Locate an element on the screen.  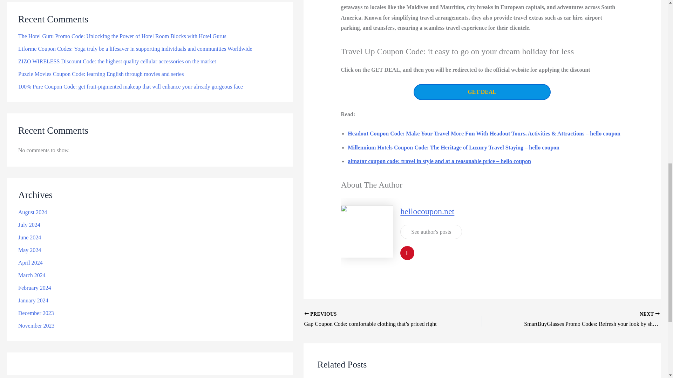
March 2024 is located at coordinates (32, 10).